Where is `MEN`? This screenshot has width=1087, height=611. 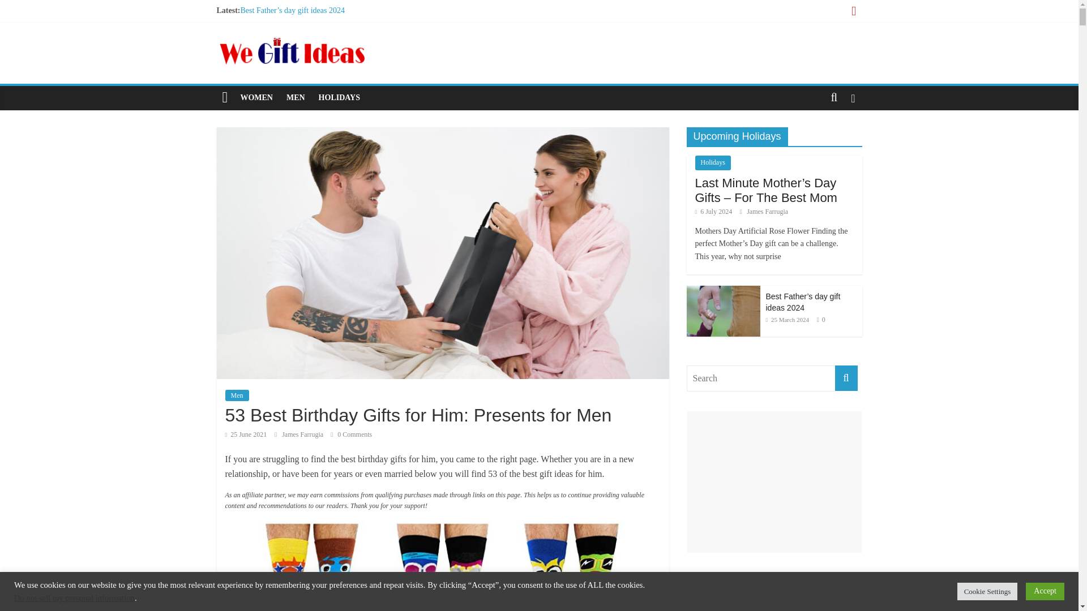
MEN is located at coordinates (296, 98).